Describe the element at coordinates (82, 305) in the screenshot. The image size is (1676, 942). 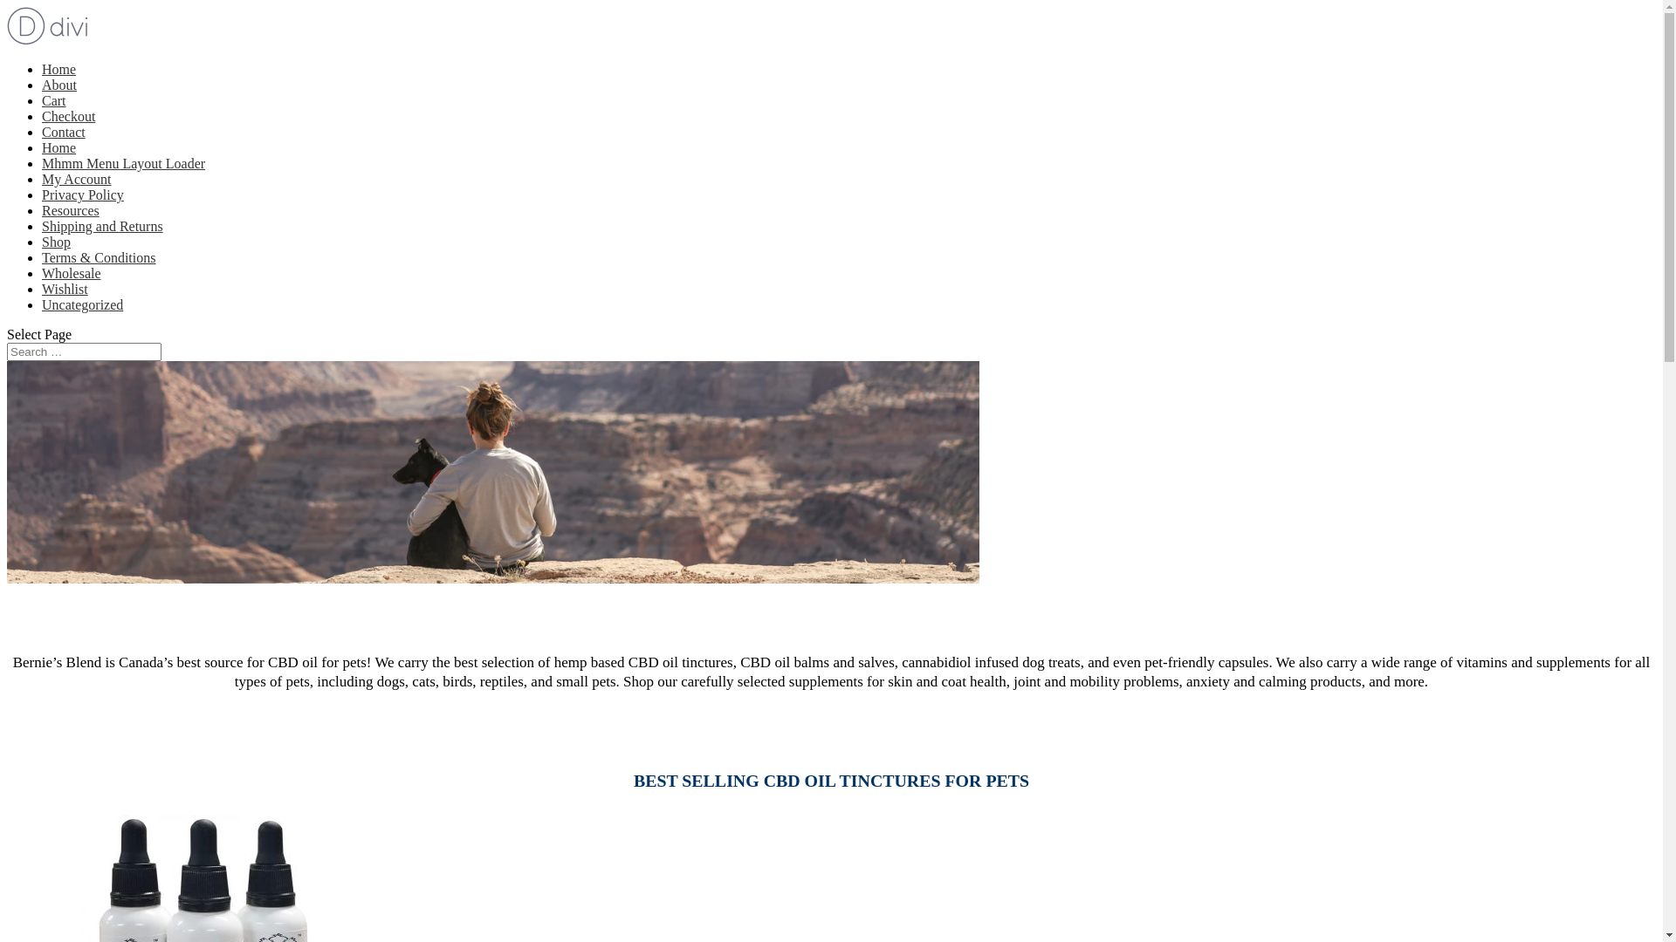
I see `Uncategorized` at that location.